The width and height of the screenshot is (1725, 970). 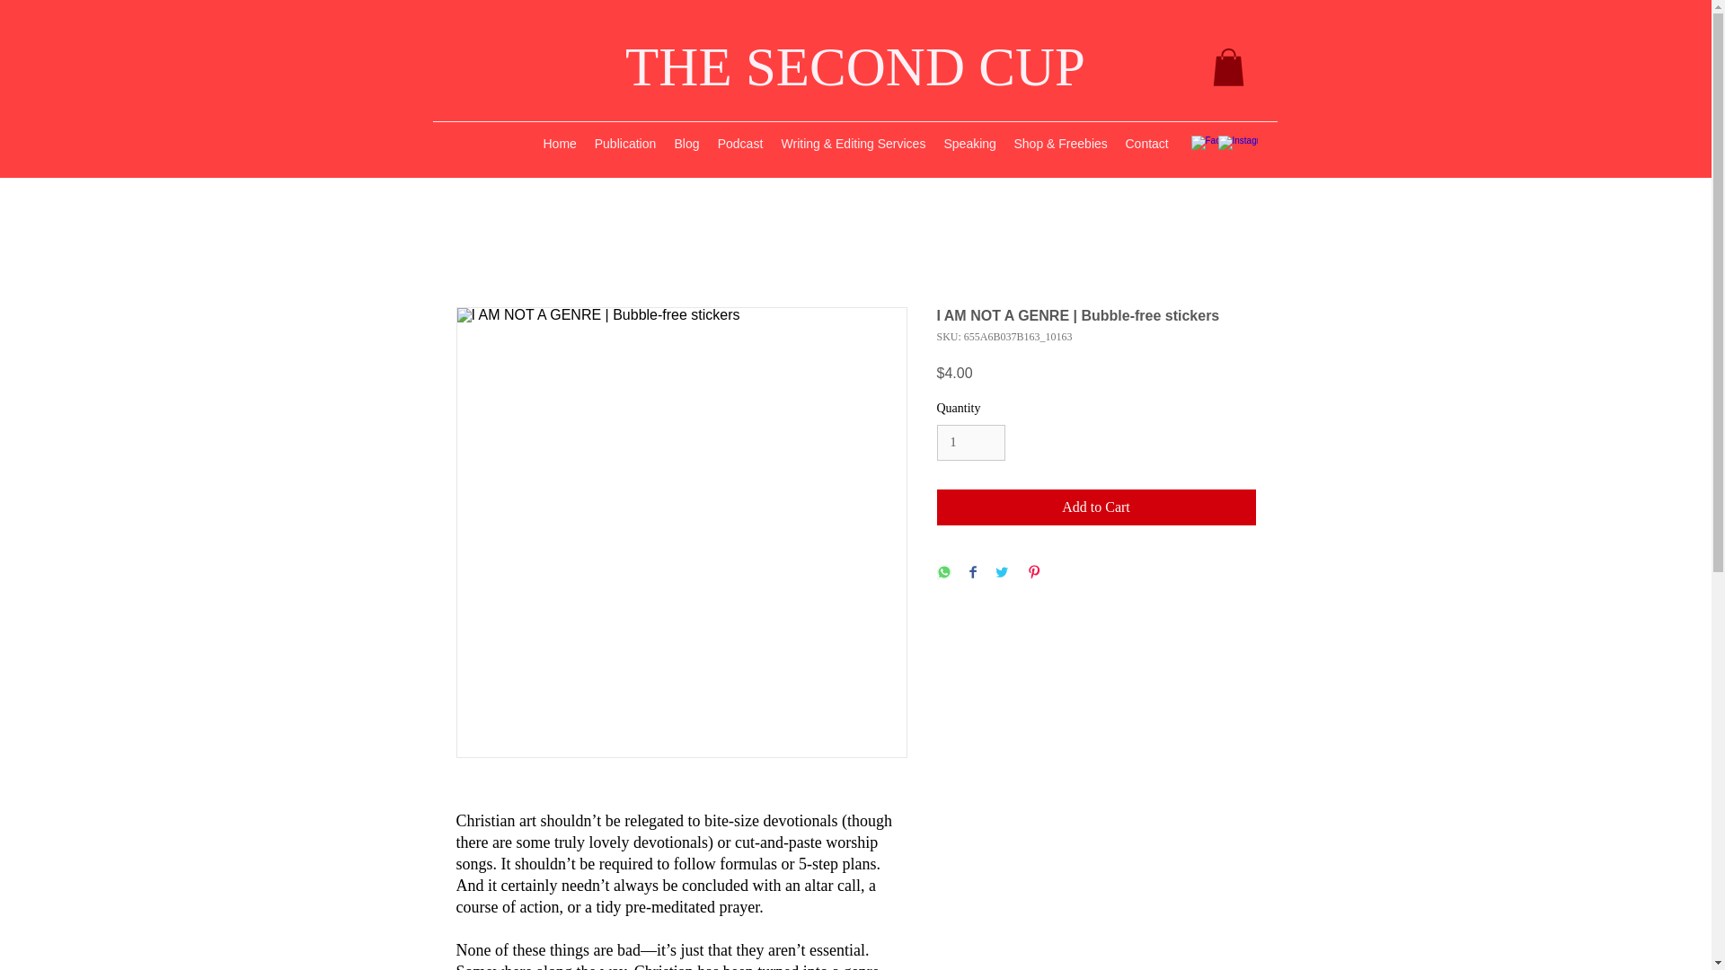 What do you see at coordinates (559, 143) in the screenshot?
I see `Home` at bounding box center [559, 143].